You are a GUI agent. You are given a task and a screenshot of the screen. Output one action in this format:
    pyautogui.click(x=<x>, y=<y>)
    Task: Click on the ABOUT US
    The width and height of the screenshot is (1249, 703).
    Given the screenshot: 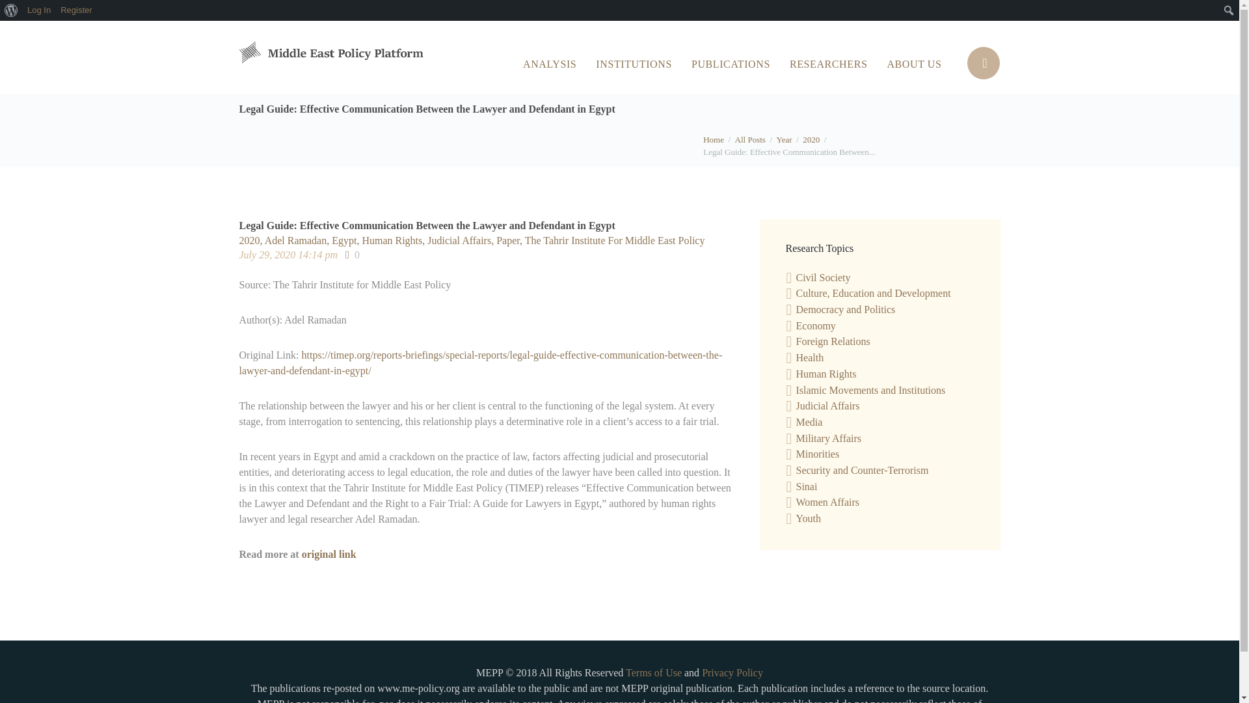 What is the action you would take?
    pyautogui.click(x=914, y=64)
    